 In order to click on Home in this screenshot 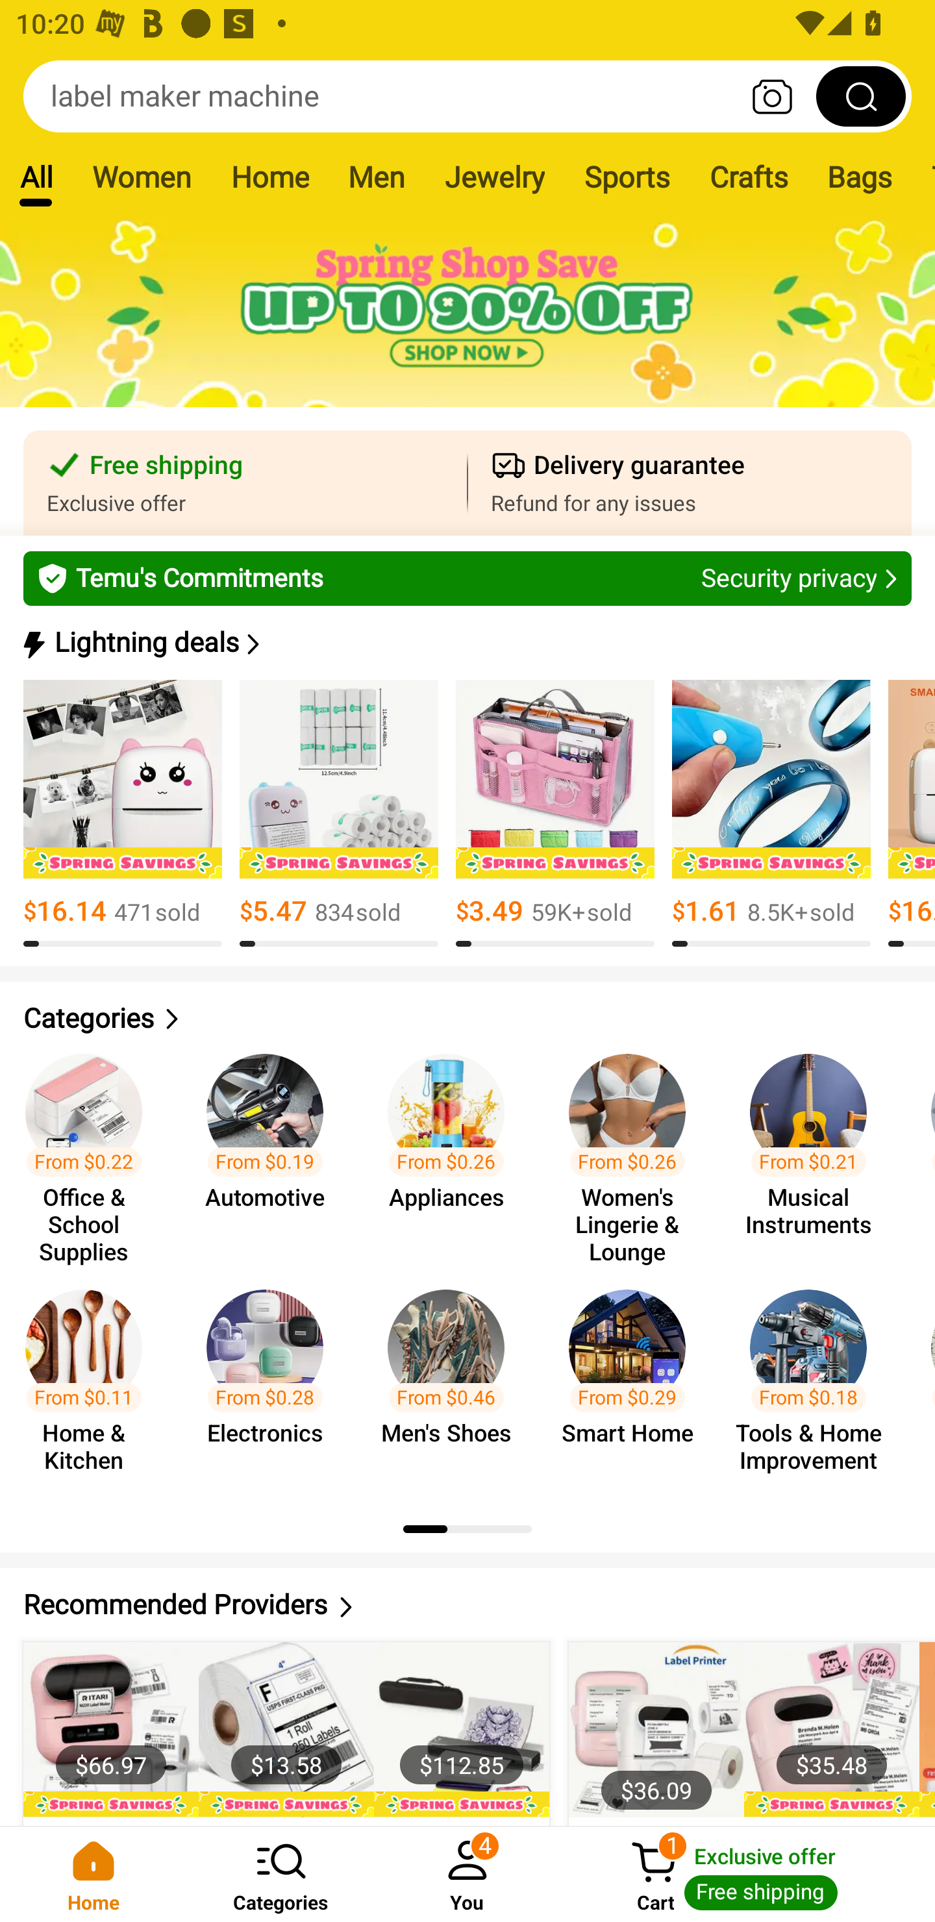, I will do `click(269, 177)`.